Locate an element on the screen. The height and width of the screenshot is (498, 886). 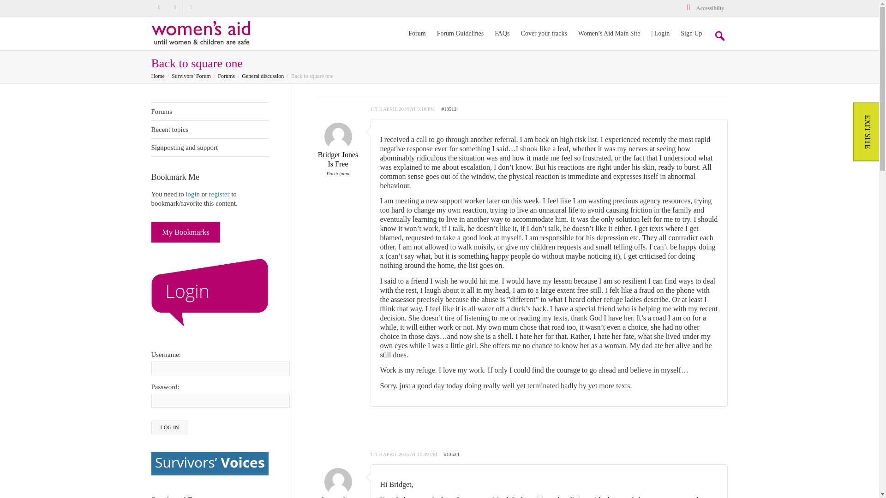
Forums is located at coordinates (210, 112).